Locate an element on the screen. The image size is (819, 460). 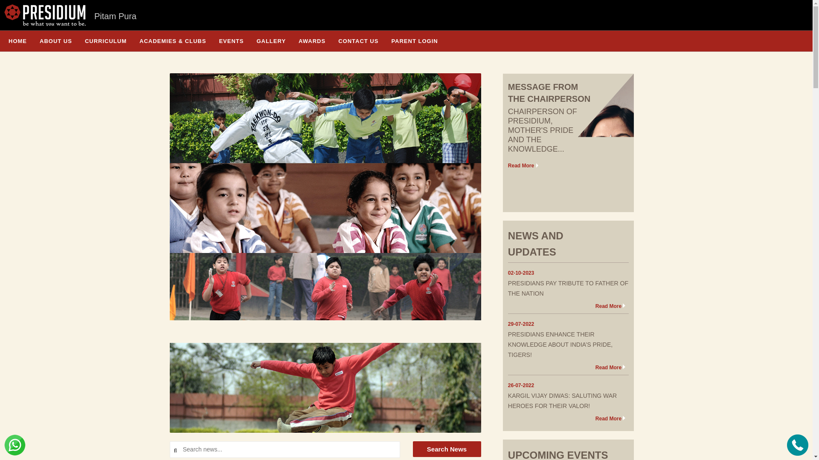
Call Us is located at coordinates (798, 445).